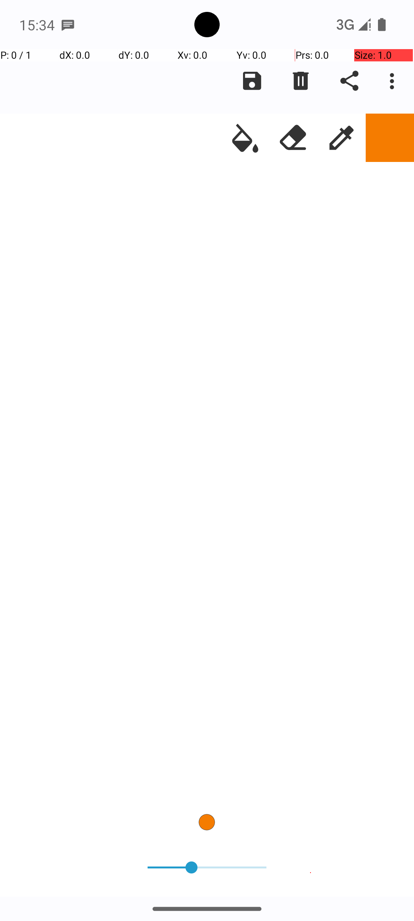 The image size is (414, 921). What do you see at coordinates (293, 138) in the screenshot?
I see `Eraser` at bounding box center [293, 138].